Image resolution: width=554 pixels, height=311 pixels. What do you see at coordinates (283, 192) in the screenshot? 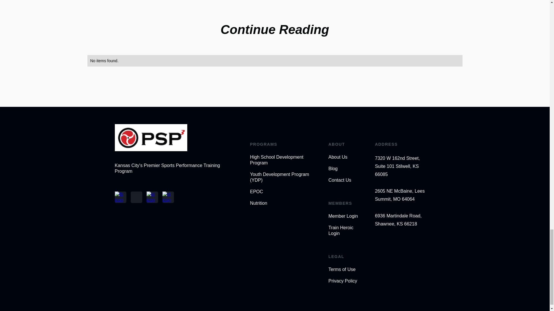
I see `EPOC` at bounding box center [283, 192].